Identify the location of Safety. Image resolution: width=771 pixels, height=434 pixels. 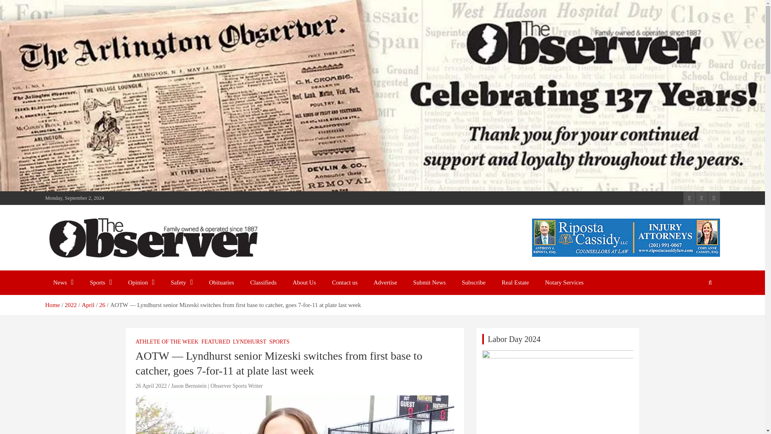
(182, 283).